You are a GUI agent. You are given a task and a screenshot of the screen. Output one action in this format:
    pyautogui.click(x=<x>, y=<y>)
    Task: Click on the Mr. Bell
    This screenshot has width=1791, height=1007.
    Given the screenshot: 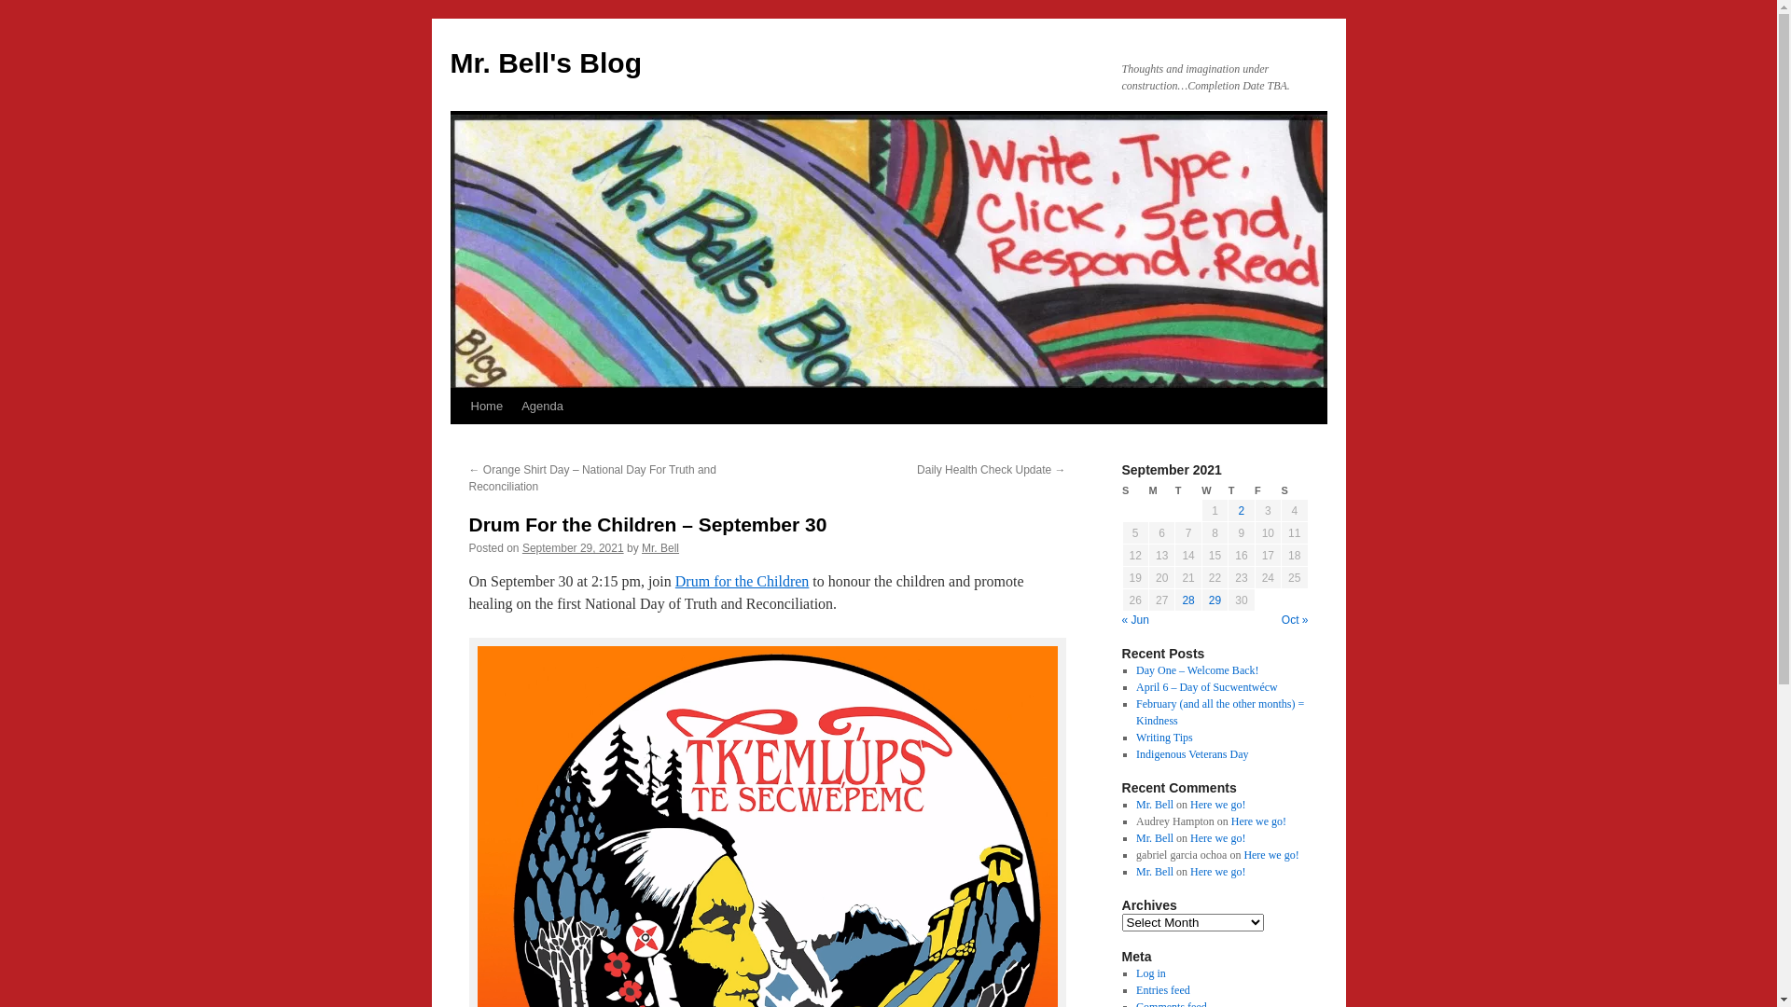 What is the action you would take?
    pyautogui.click(x=1155, y=805)
    